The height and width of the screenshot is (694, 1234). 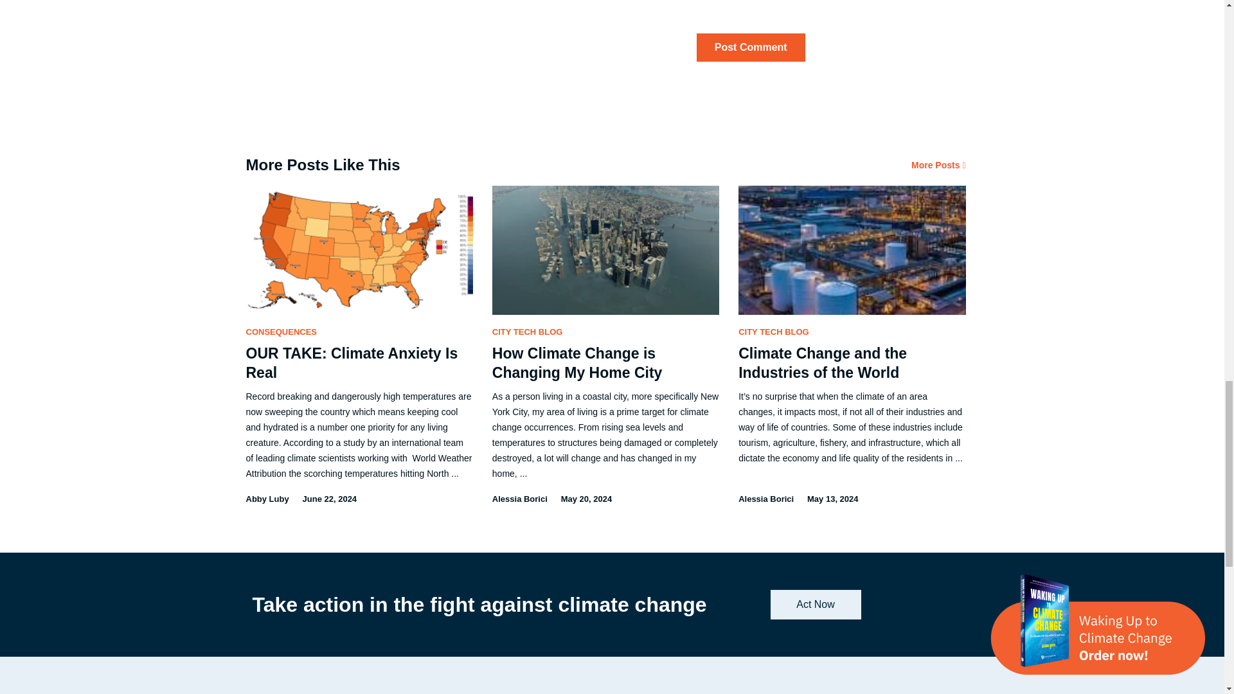 What do you see at coordinates (815, 605) in the screenshot?
I see `Act Now` at bounding box center [815, 605].